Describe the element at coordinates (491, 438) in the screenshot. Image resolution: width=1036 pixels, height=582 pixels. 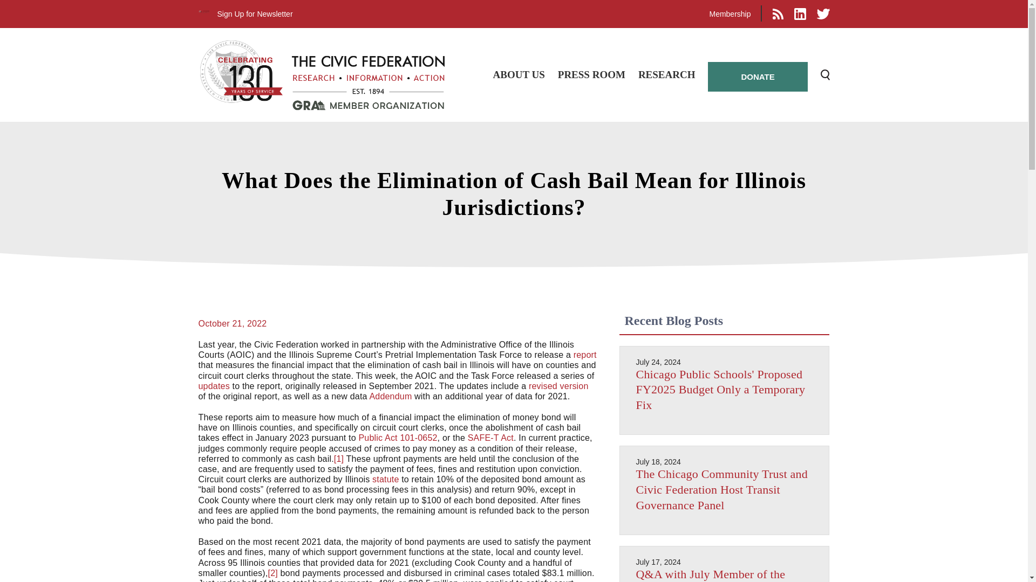
I see `SAFE-T Act` at that location.